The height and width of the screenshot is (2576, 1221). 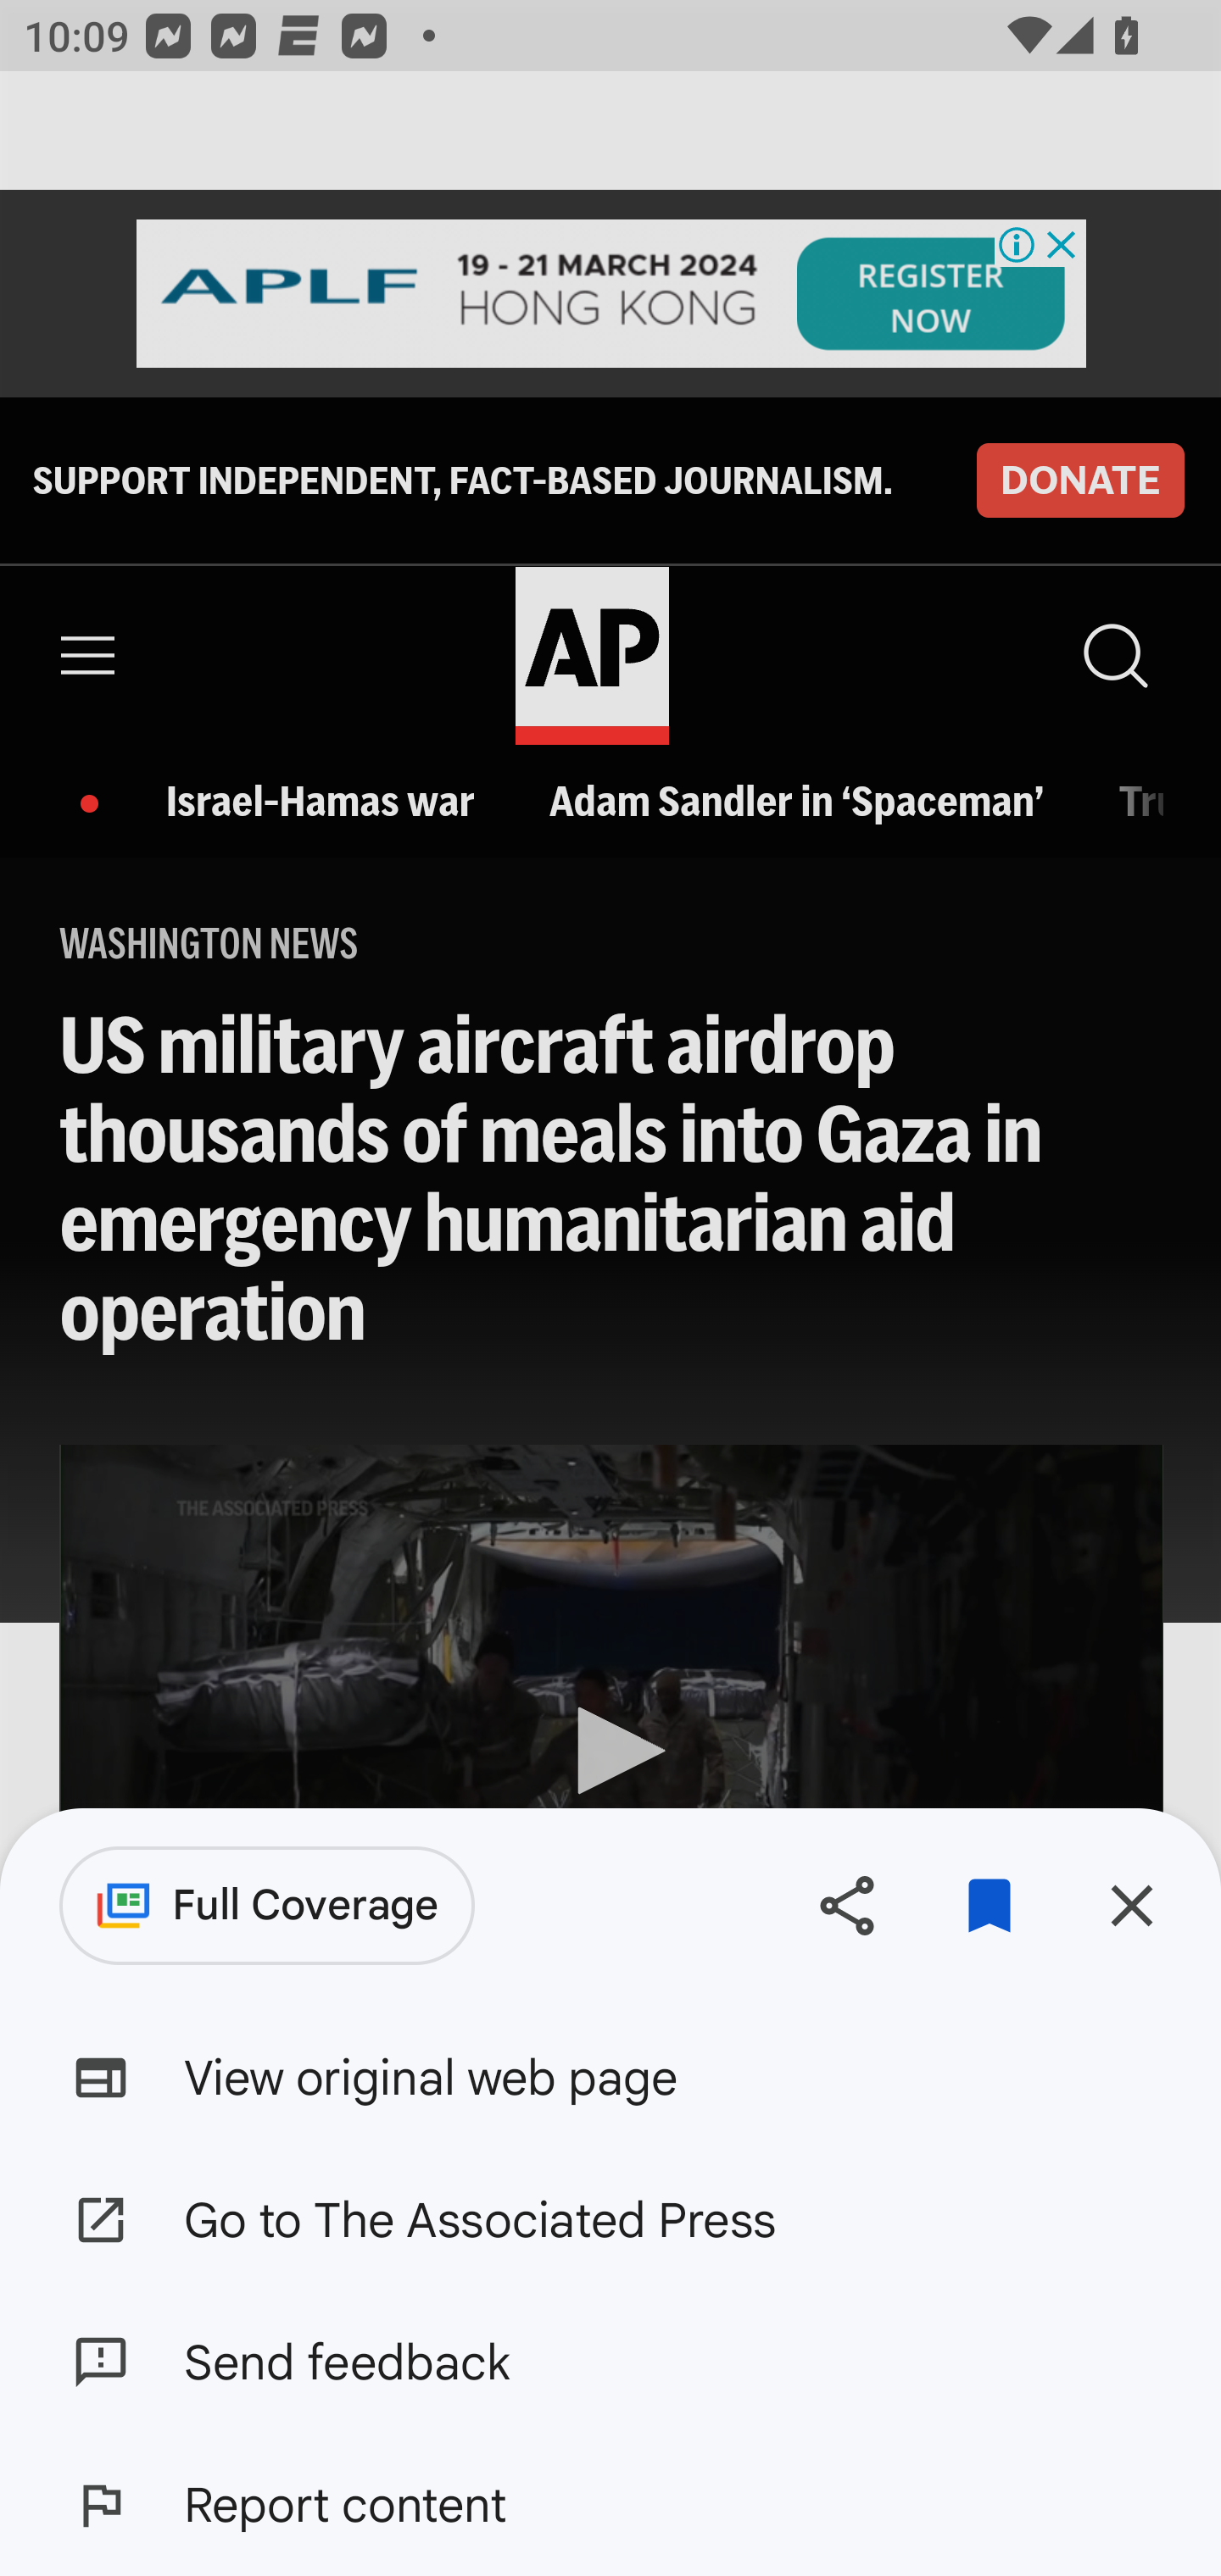 I want to click on Go to The Associated Press, so click(x=610, y=2218).